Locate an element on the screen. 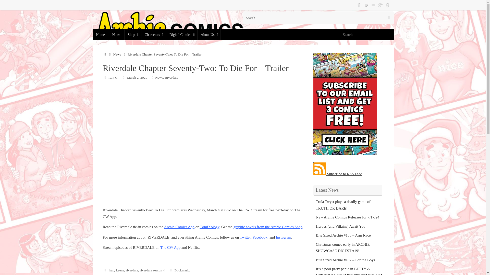  Character Pages is located at coordinates (153, 35).